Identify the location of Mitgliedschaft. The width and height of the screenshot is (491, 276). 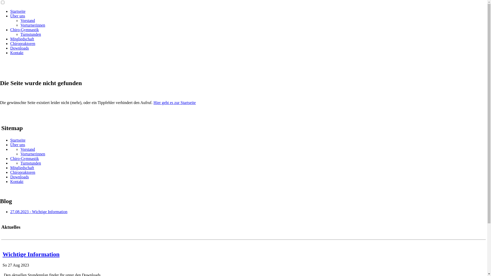
(22, 168).